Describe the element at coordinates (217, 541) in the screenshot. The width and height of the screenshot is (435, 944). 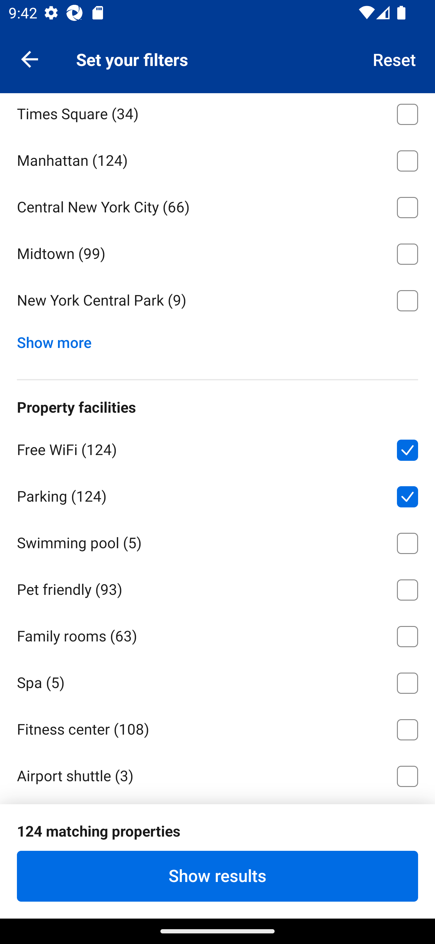
I see `Swimming pool ⁦(5)` at that location.